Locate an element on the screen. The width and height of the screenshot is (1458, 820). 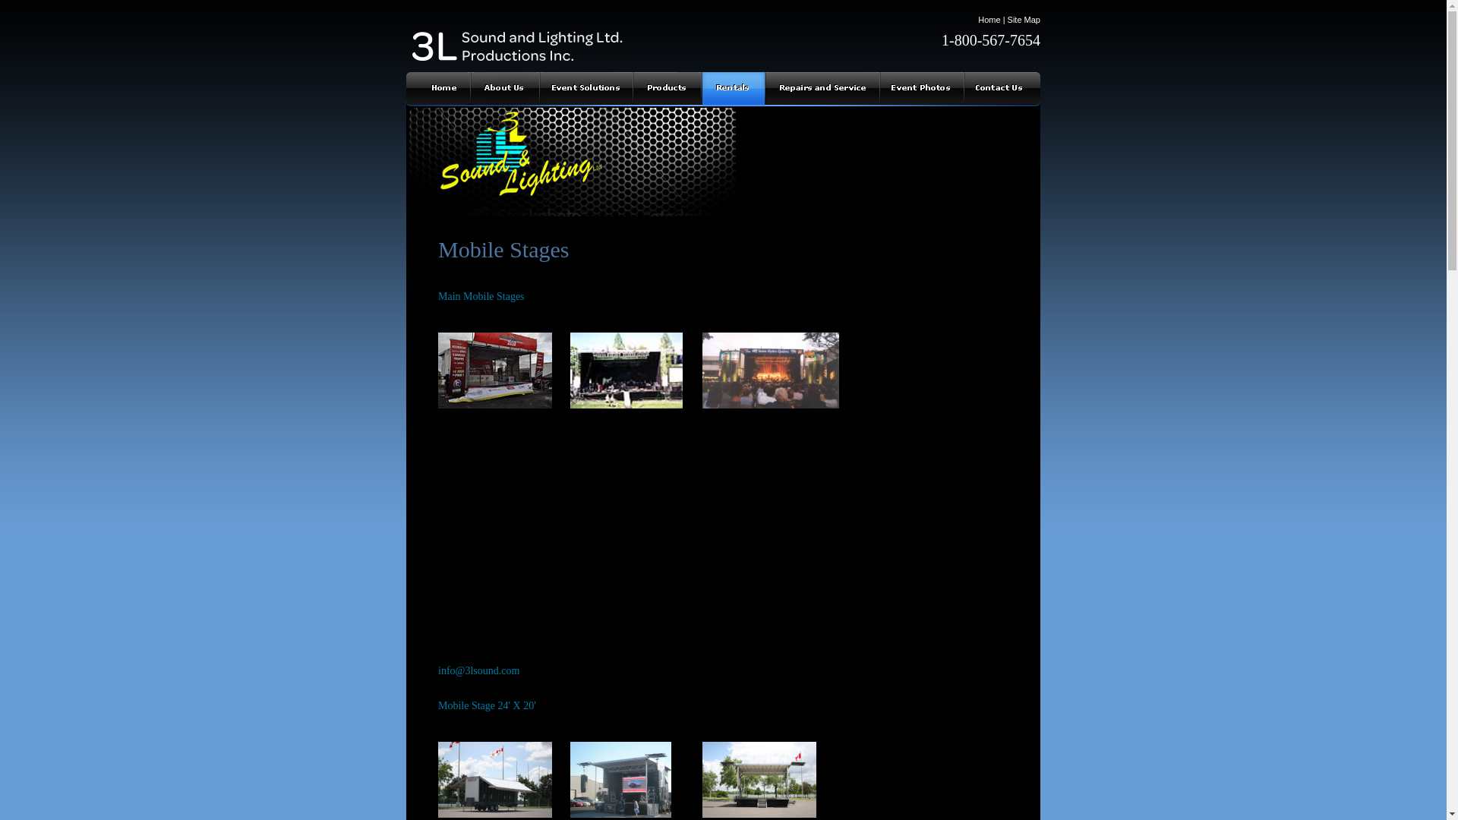
About Us is located at coordinates (504, 90).